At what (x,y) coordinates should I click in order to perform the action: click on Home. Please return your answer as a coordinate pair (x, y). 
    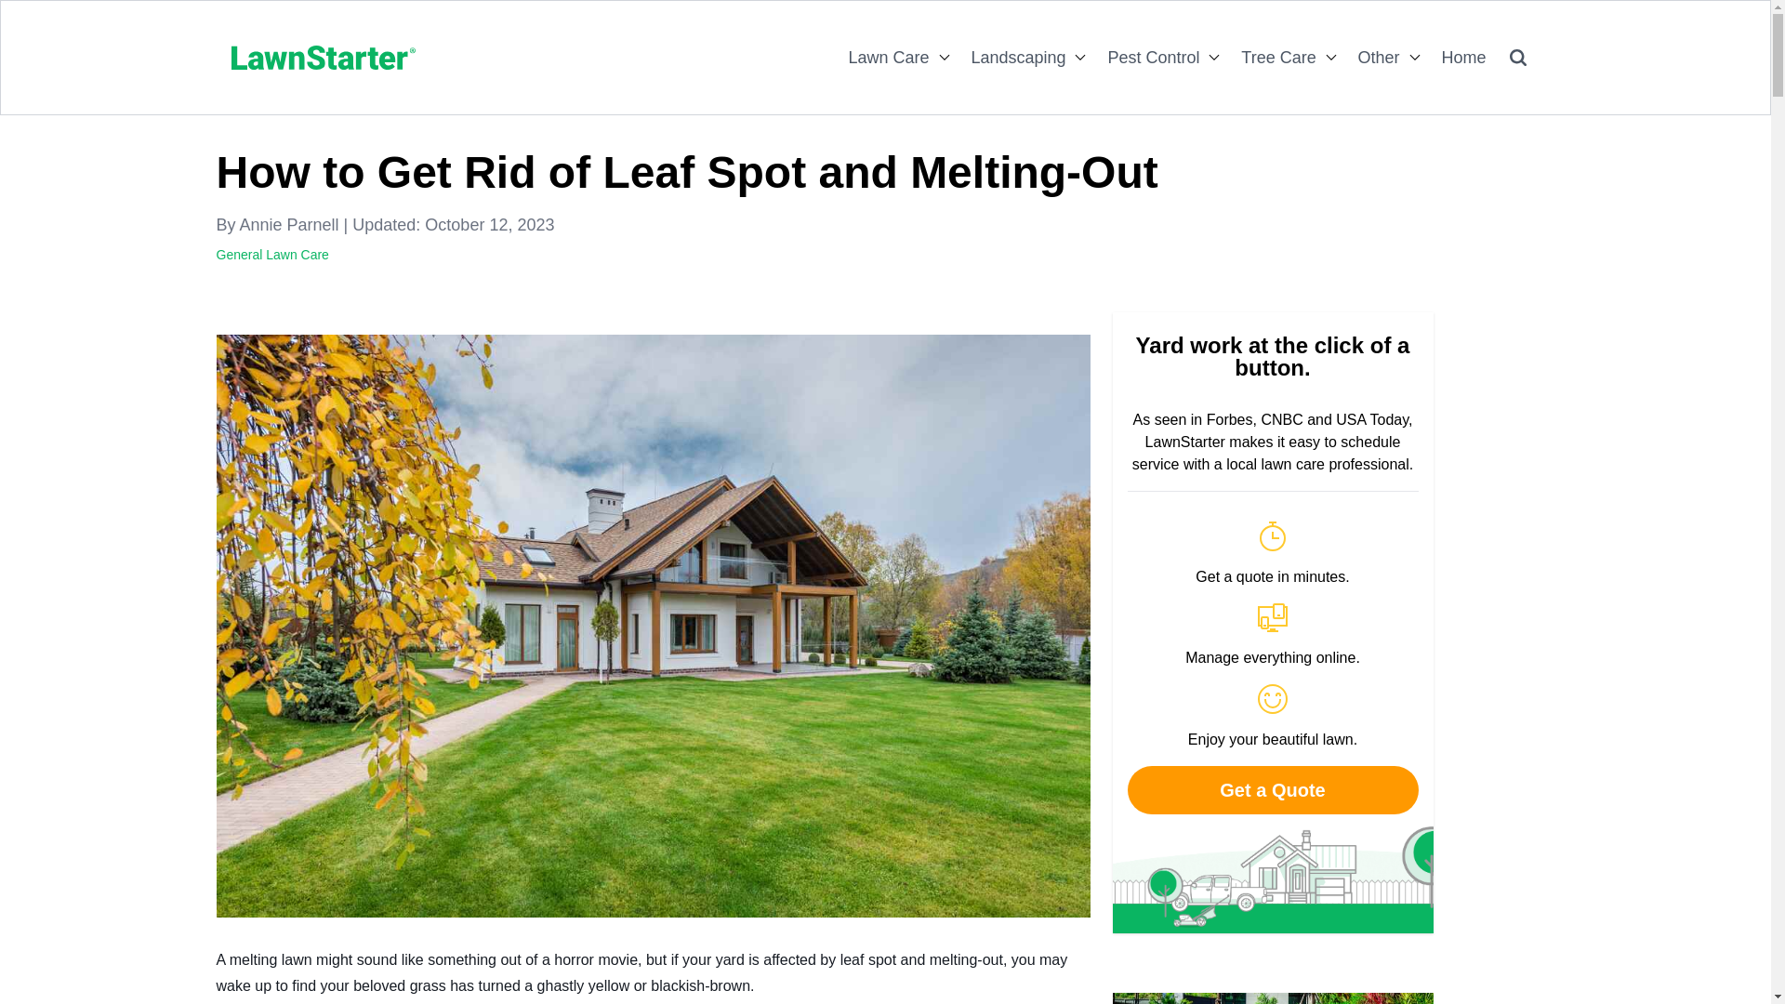
    Looking at the image, I should click on (1461, 58).